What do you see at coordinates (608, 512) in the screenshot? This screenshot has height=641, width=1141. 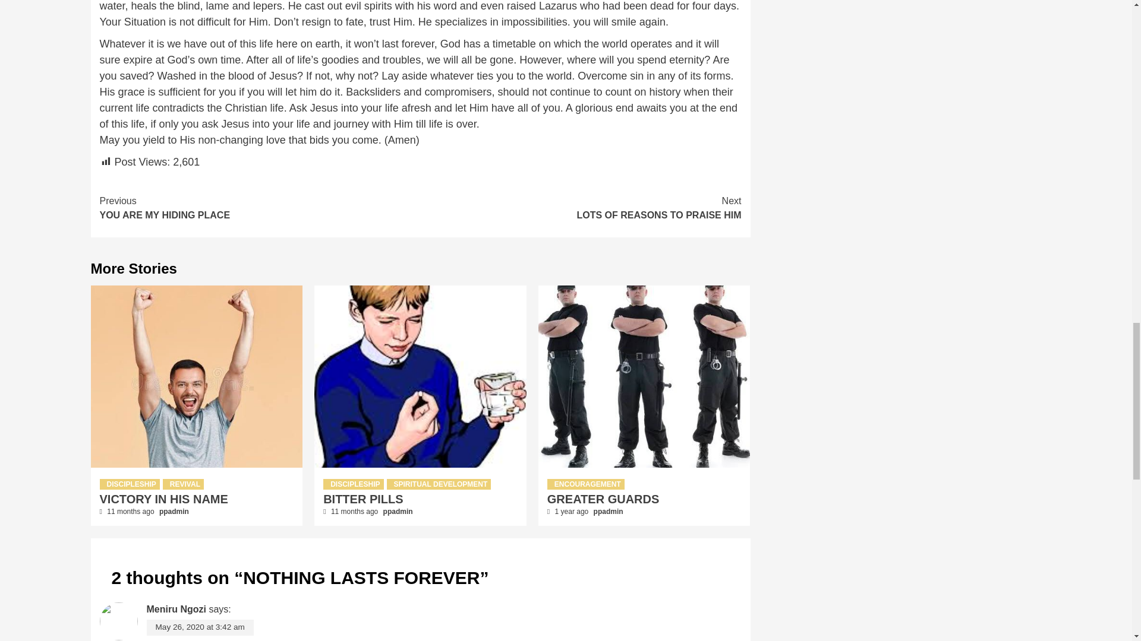 I see `ppadmin` at bounding box center [608, 512].